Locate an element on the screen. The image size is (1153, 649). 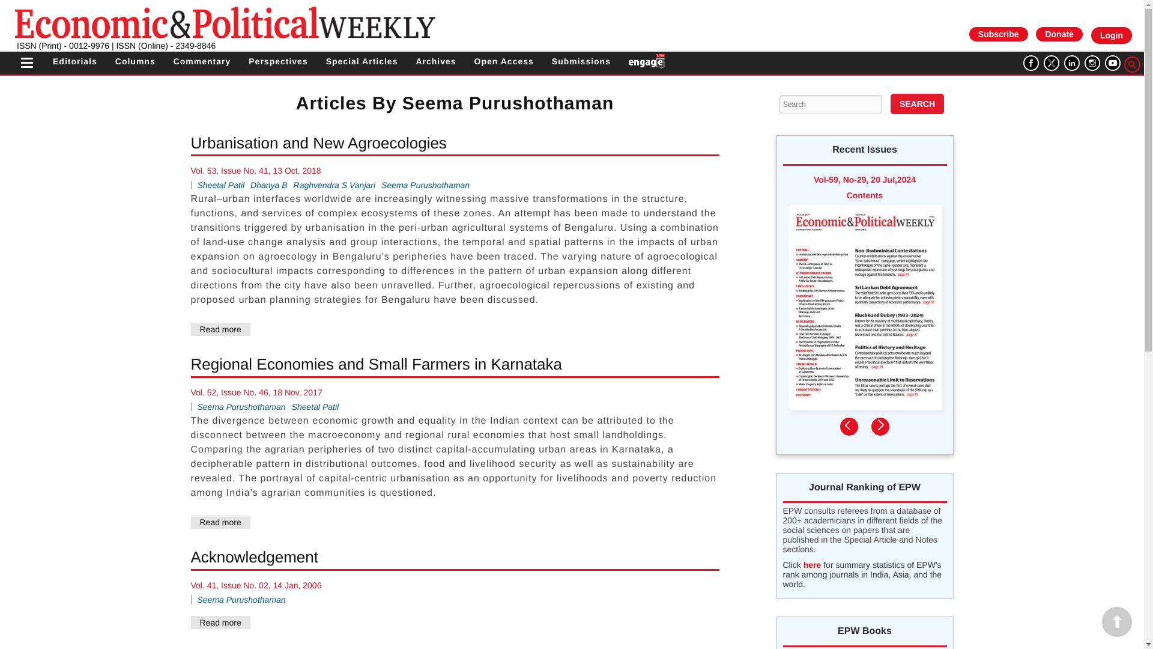
Submissions is located at coordinates (581, 61).